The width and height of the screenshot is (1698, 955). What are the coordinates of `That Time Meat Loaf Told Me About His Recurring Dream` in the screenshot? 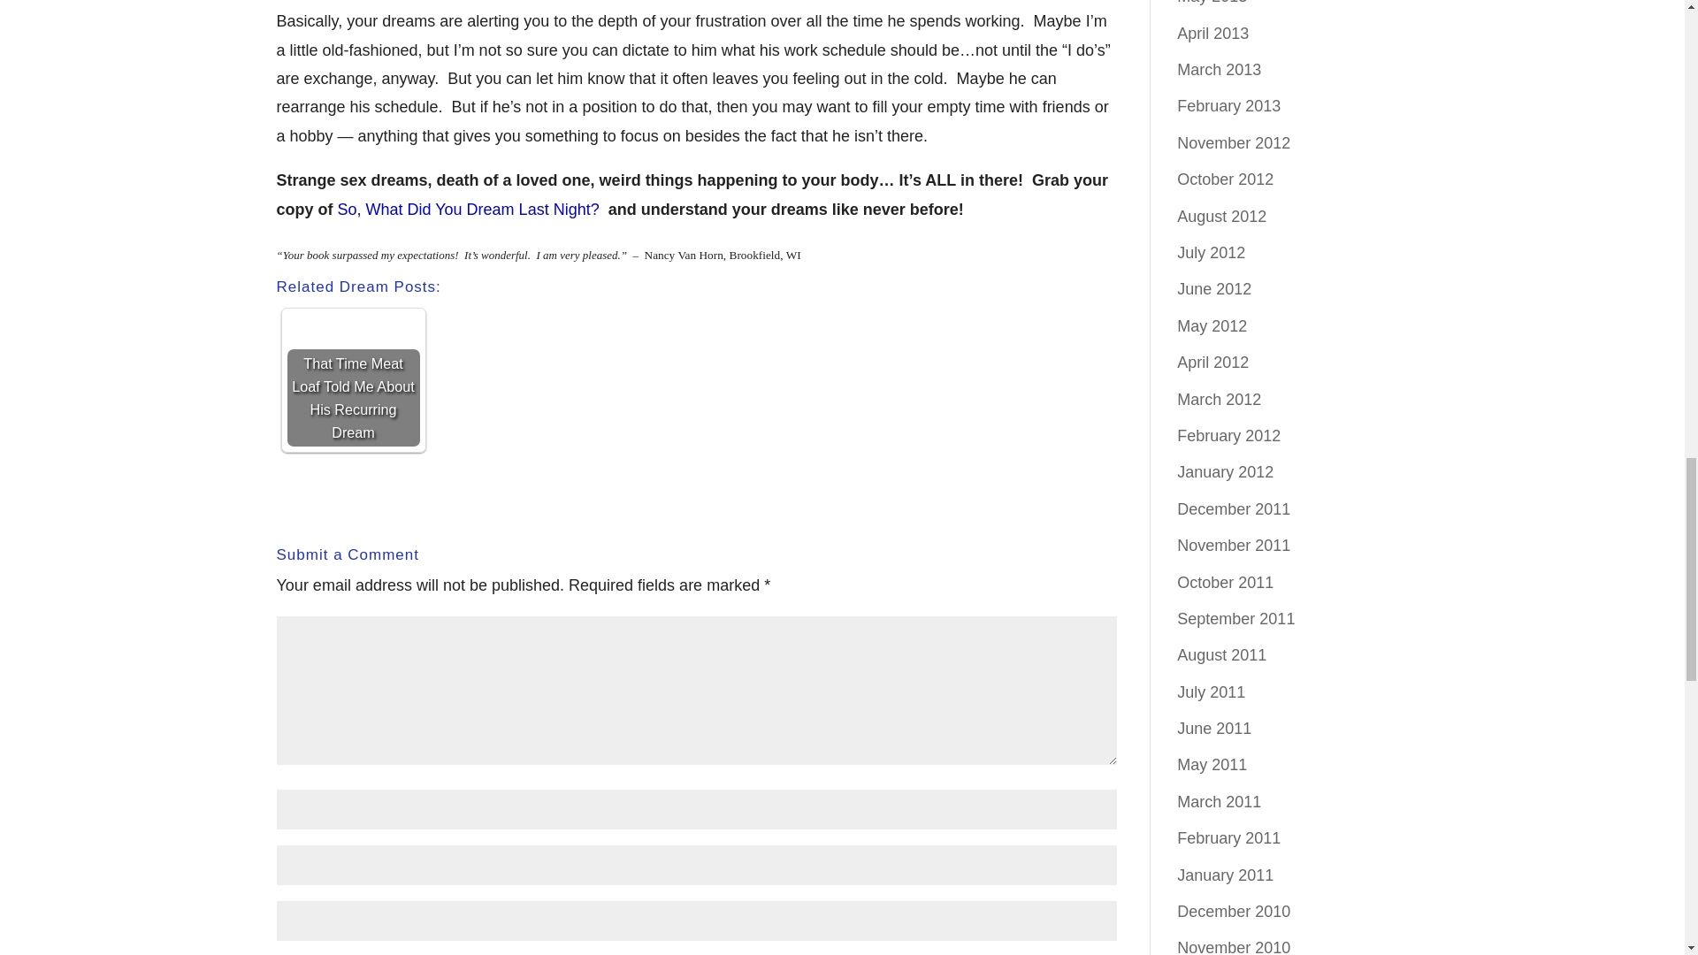 It's located at (353, 380).